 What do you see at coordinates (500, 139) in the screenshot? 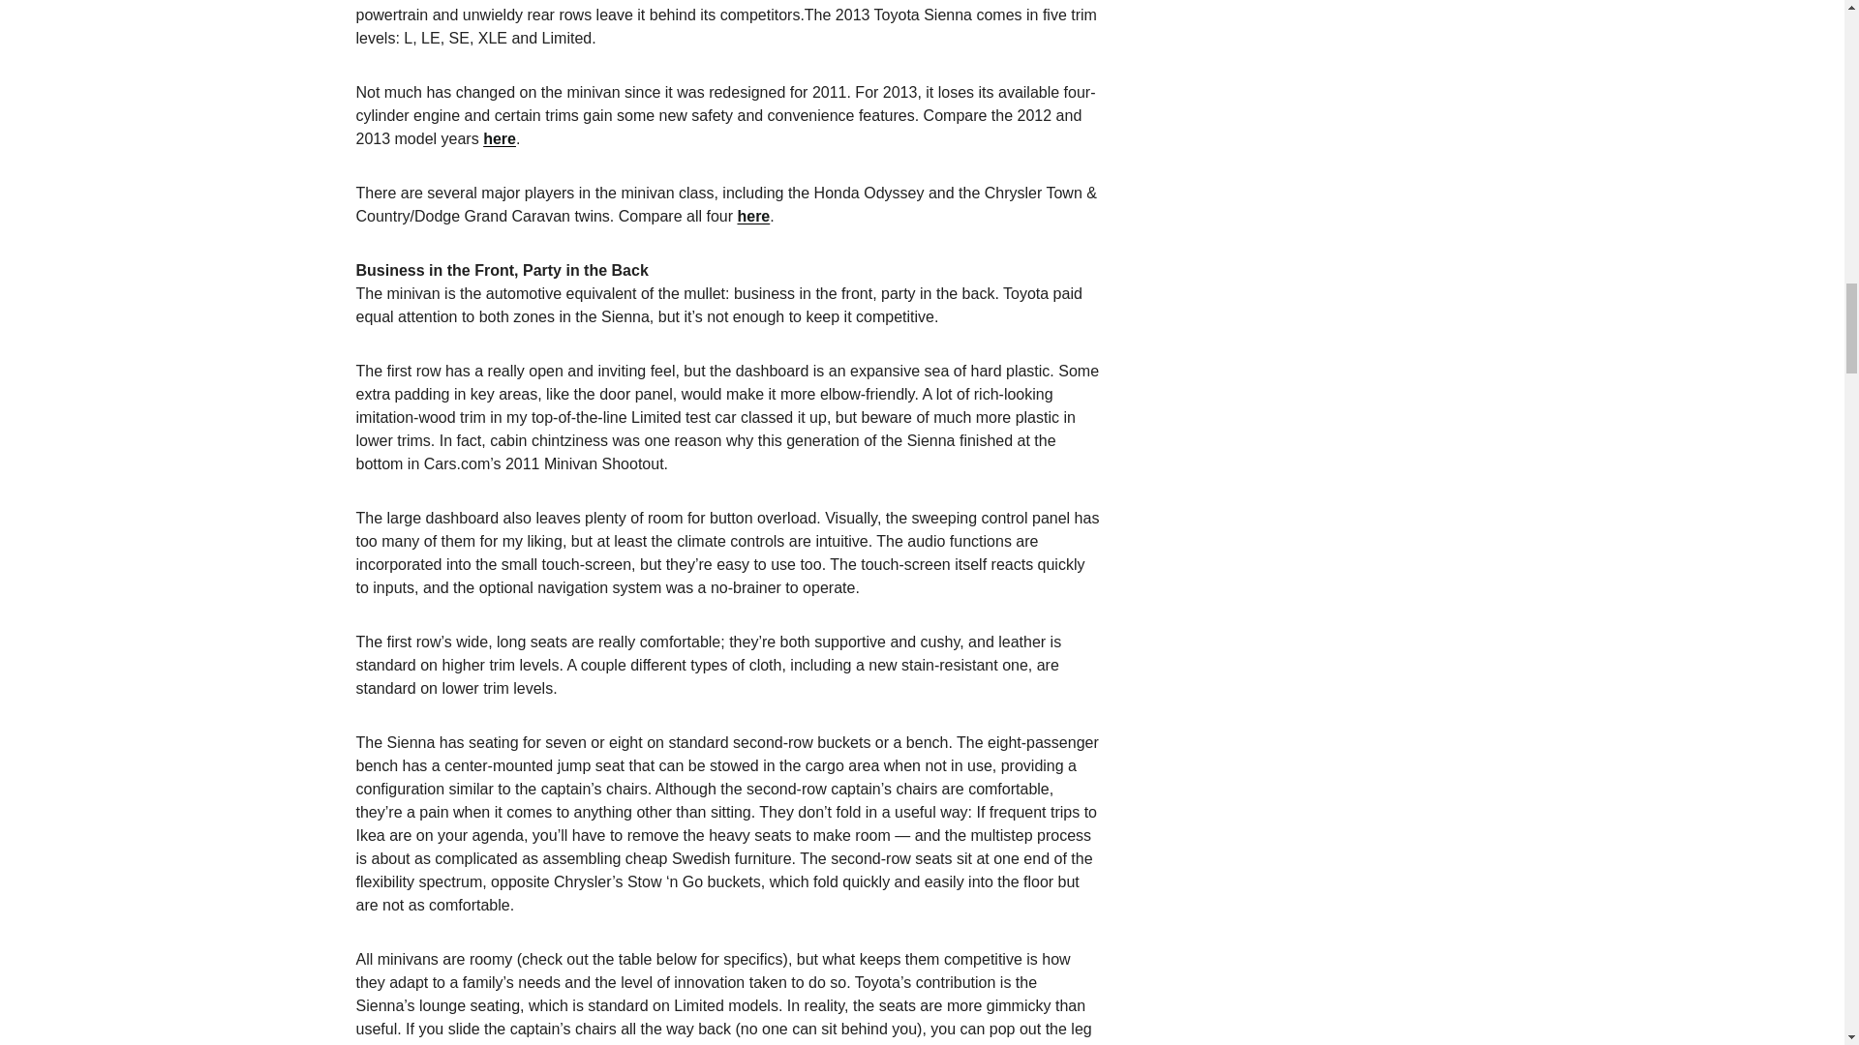
I see `here` at bounding box center [500, 139].